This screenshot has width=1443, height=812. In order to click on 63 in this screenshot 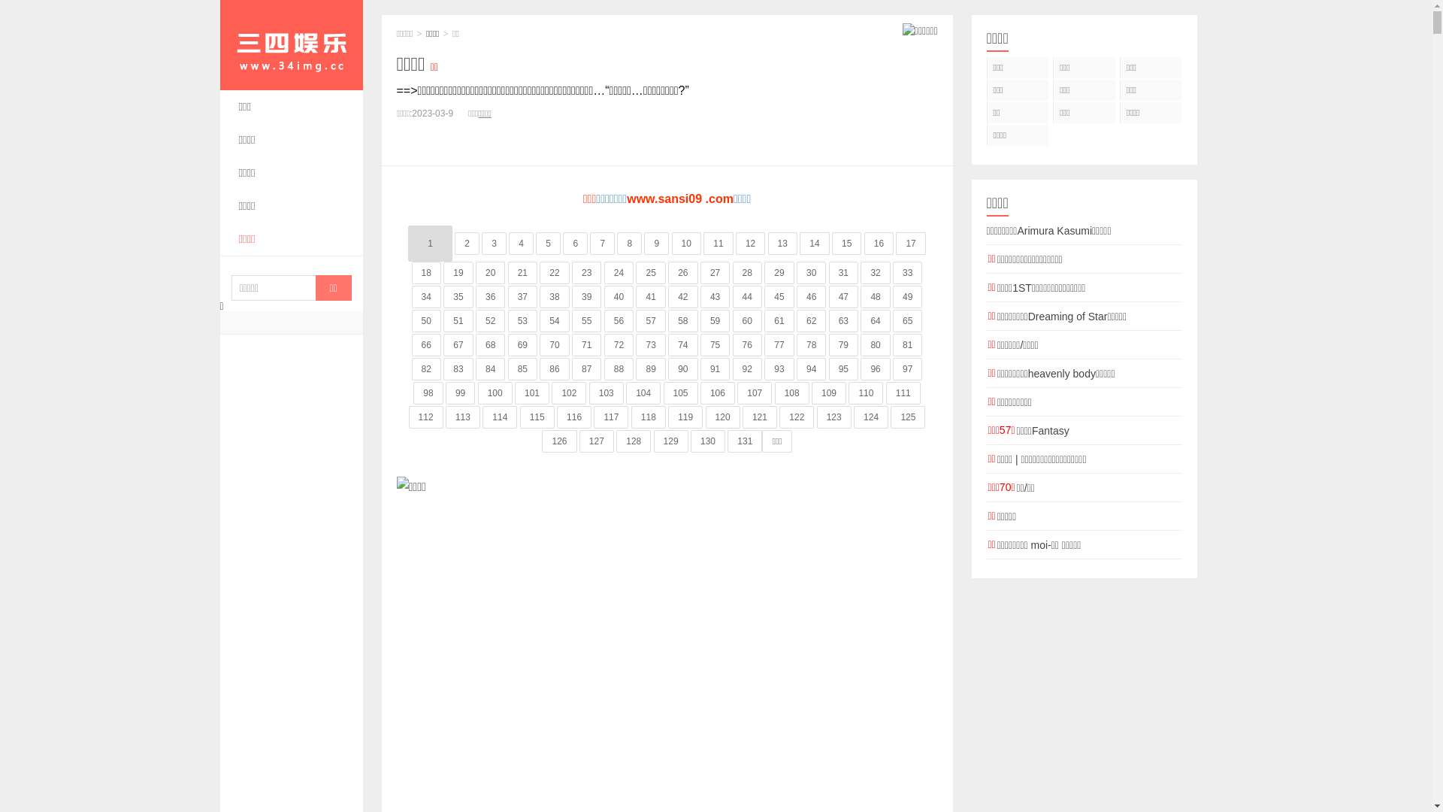, I will do `click(843, 321)`.